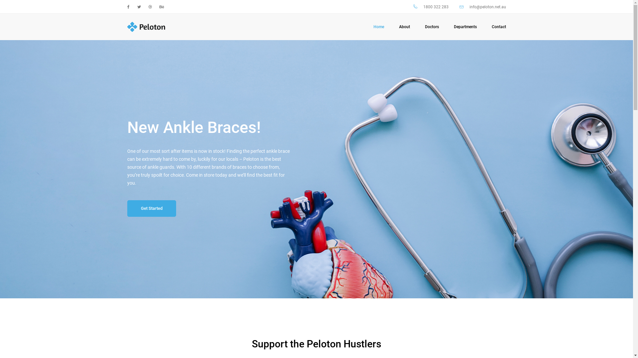  What do you see at coordinates (152, 209) in the screenshot?
I see `Get Started` at bounding box center [152, 209].